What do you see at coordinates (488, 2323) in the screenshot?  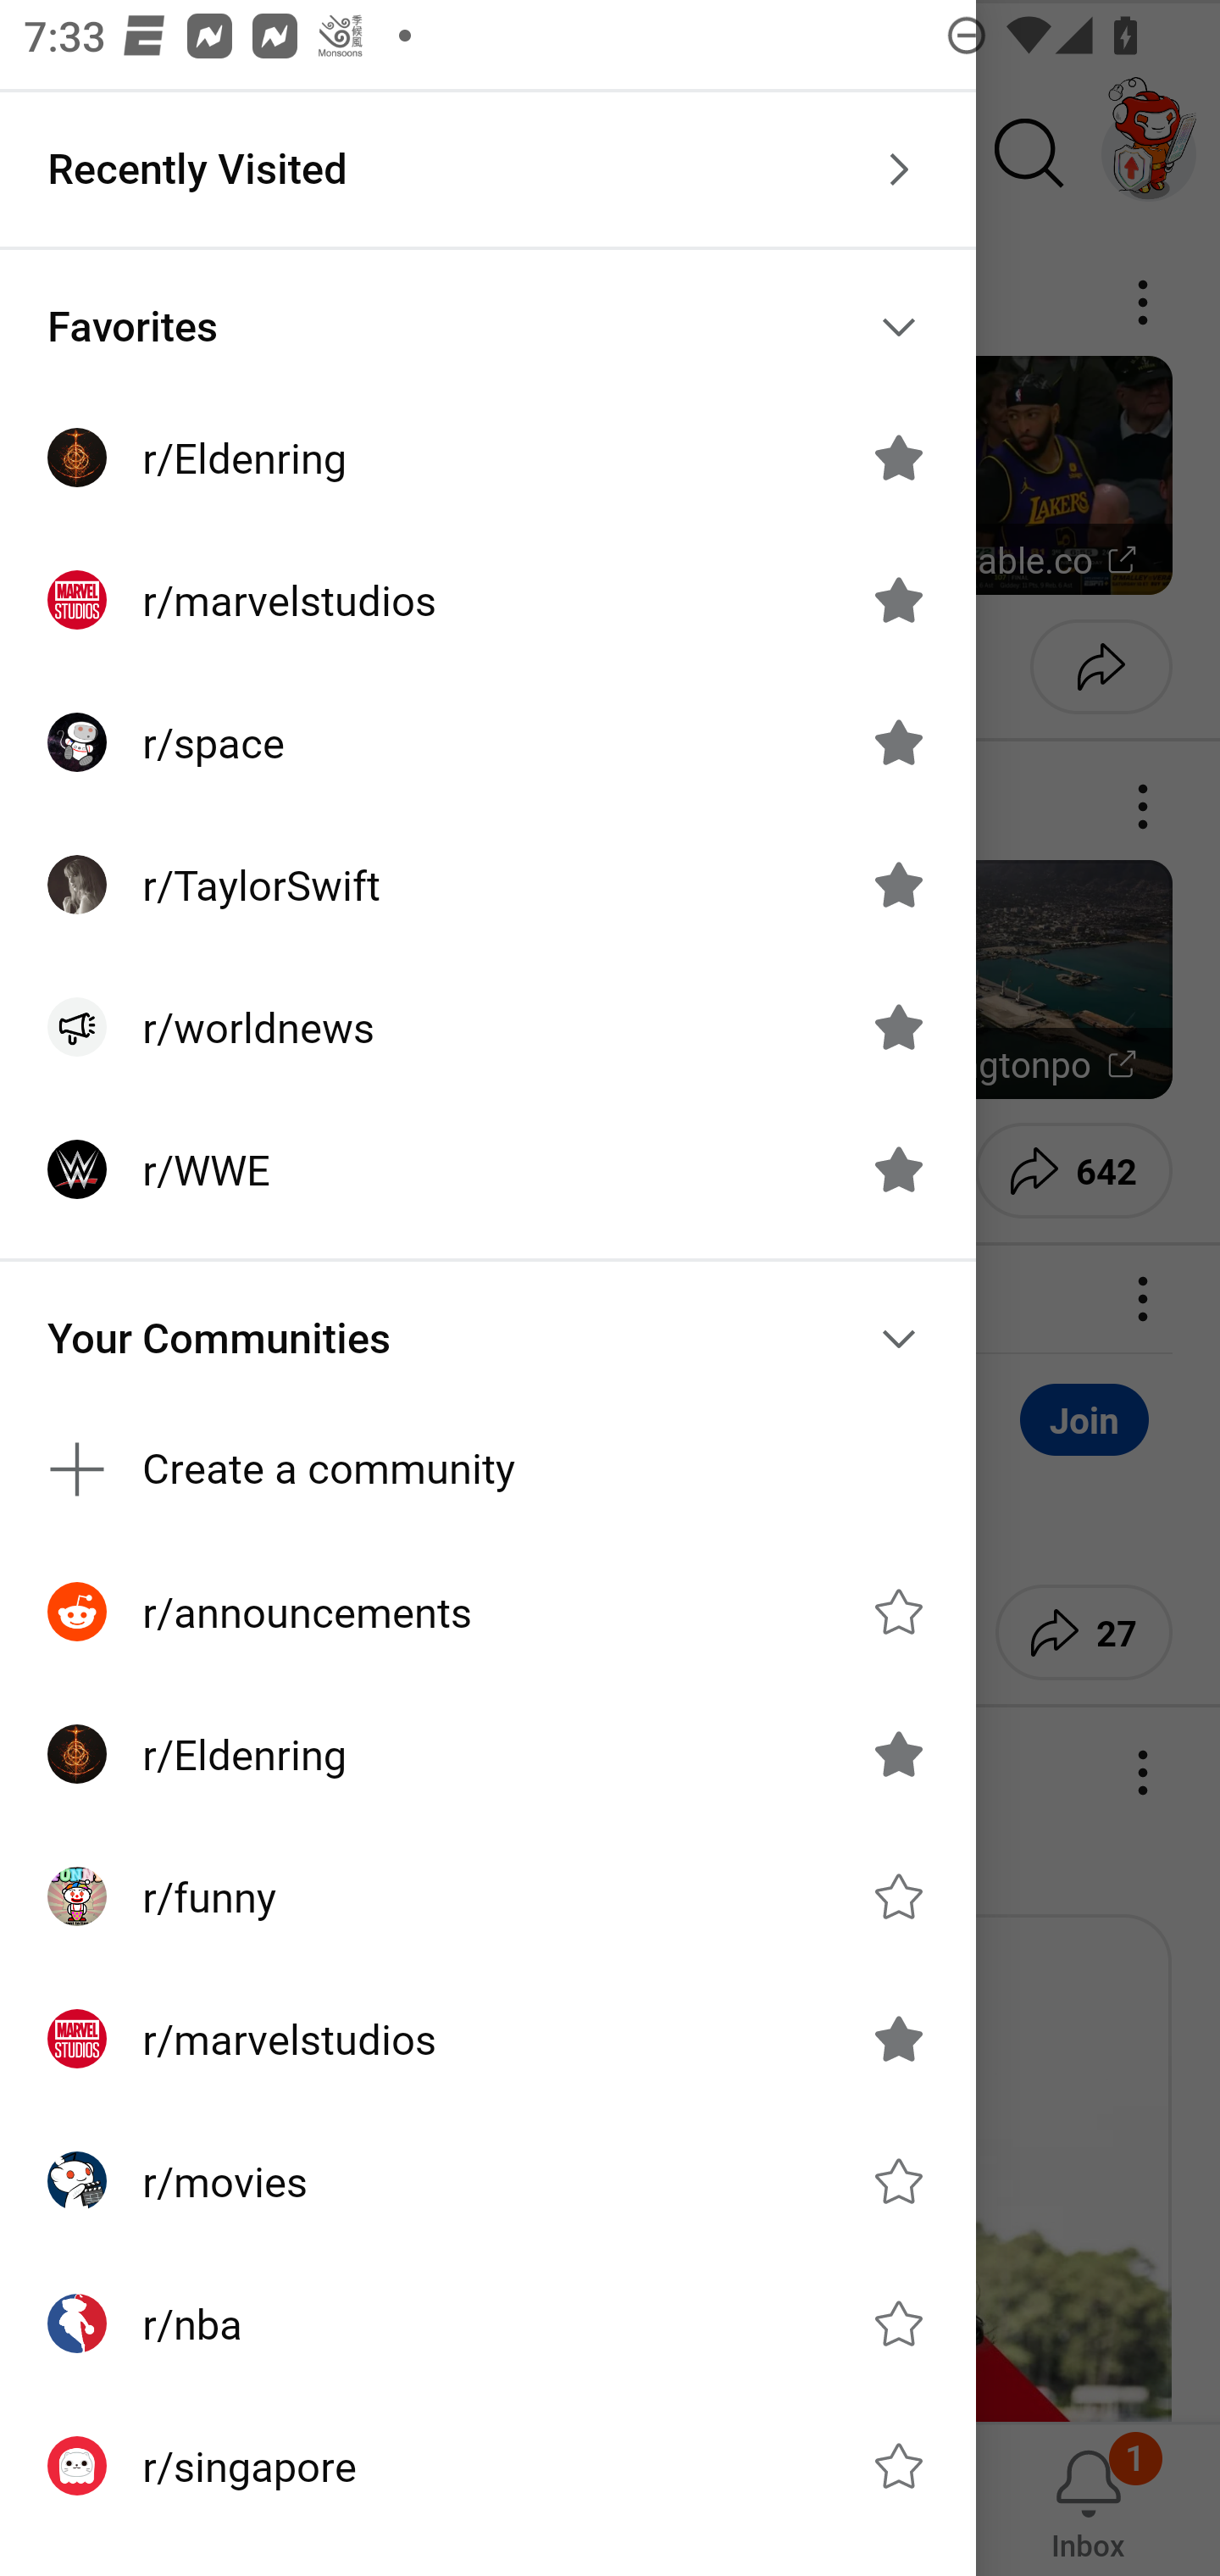 I see `r/nba Favorite r/nba` at bounding box center [488, 2323].